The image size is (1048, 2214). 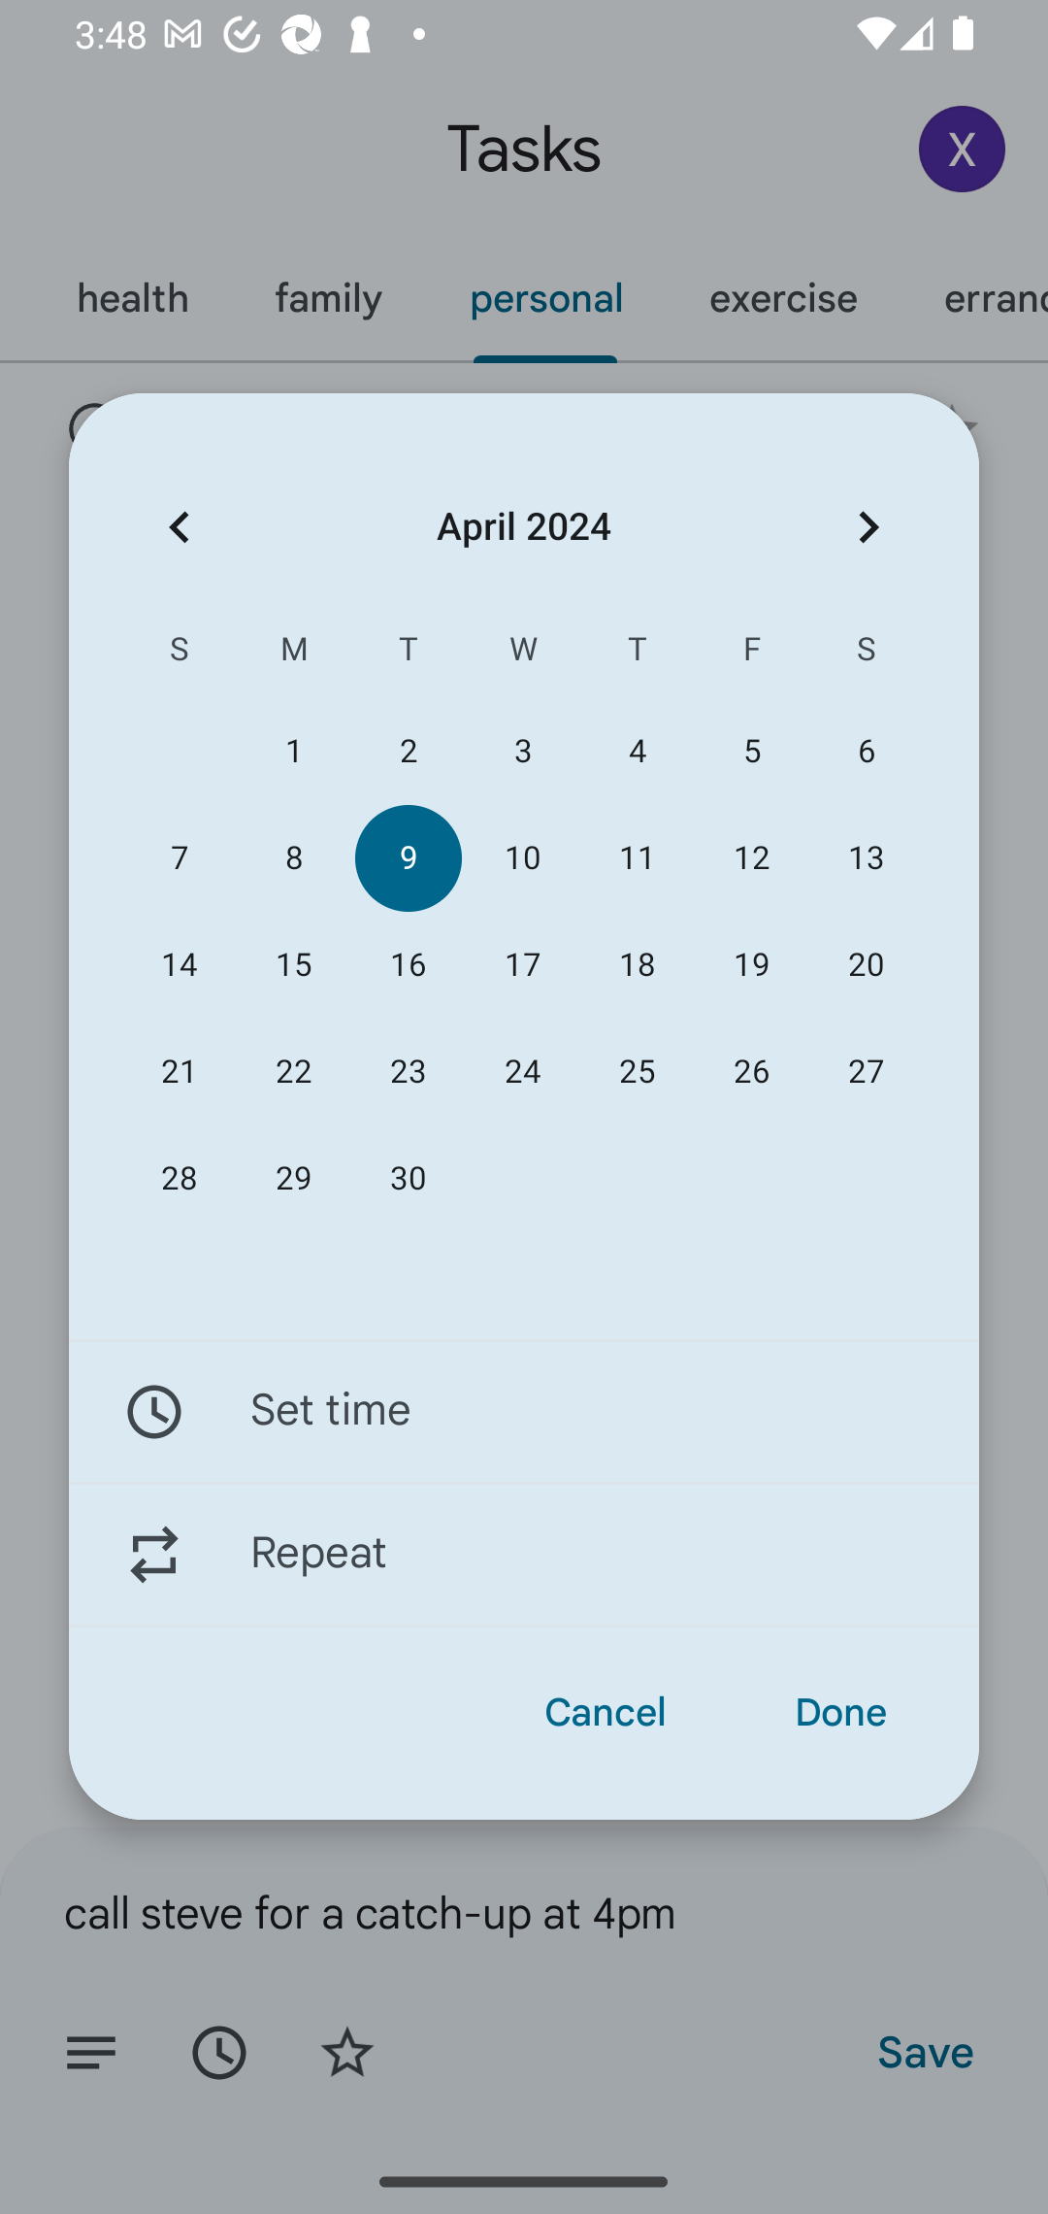 I want to click on 19 19 April 2024, so click(x=751, y=965).